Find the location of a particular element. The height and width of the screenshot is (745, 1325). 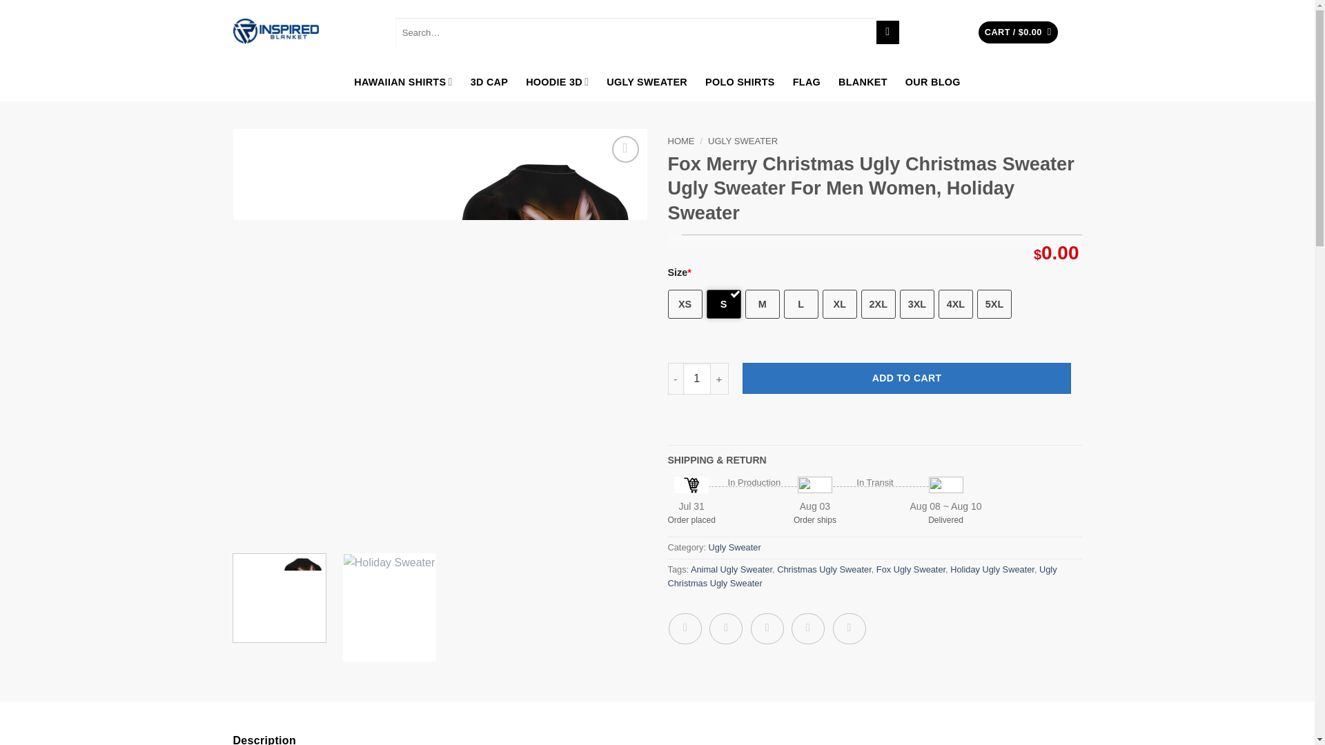

Cart is located at coordinates (1018, 32).